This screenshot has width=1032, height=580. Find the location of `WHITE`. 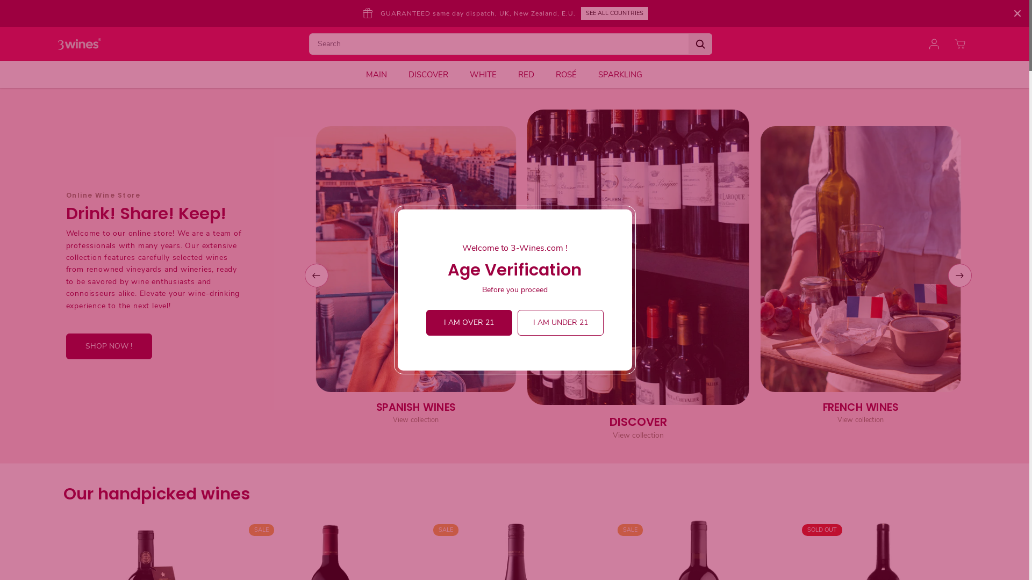

WHITE is located at coordinates (491, 75).